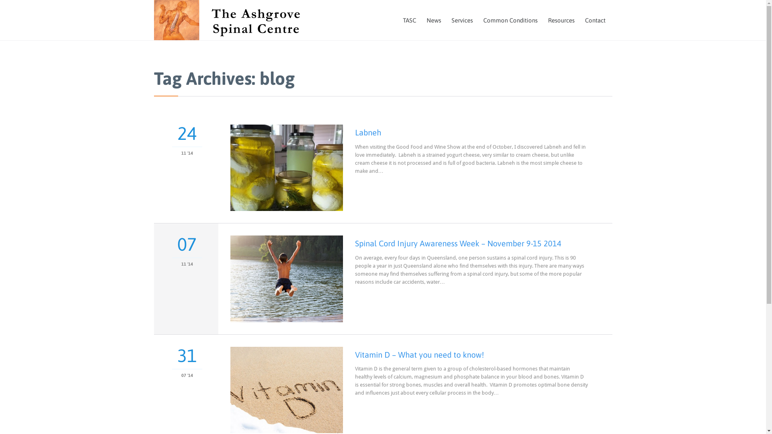 Image resolution: width=772 pixels, height=434 pixels. What do you see at coordinates (612, 11) in the screenshot?
I see `Skip to content` at bounding box center [612, 11].